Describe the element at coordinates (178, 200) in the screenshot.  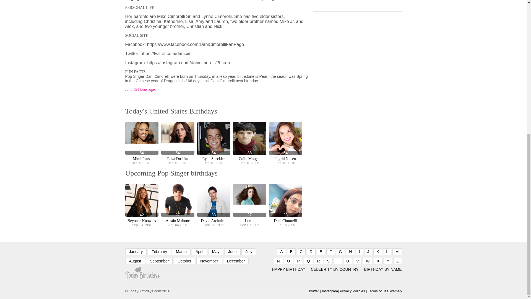
I see `27` at that location.